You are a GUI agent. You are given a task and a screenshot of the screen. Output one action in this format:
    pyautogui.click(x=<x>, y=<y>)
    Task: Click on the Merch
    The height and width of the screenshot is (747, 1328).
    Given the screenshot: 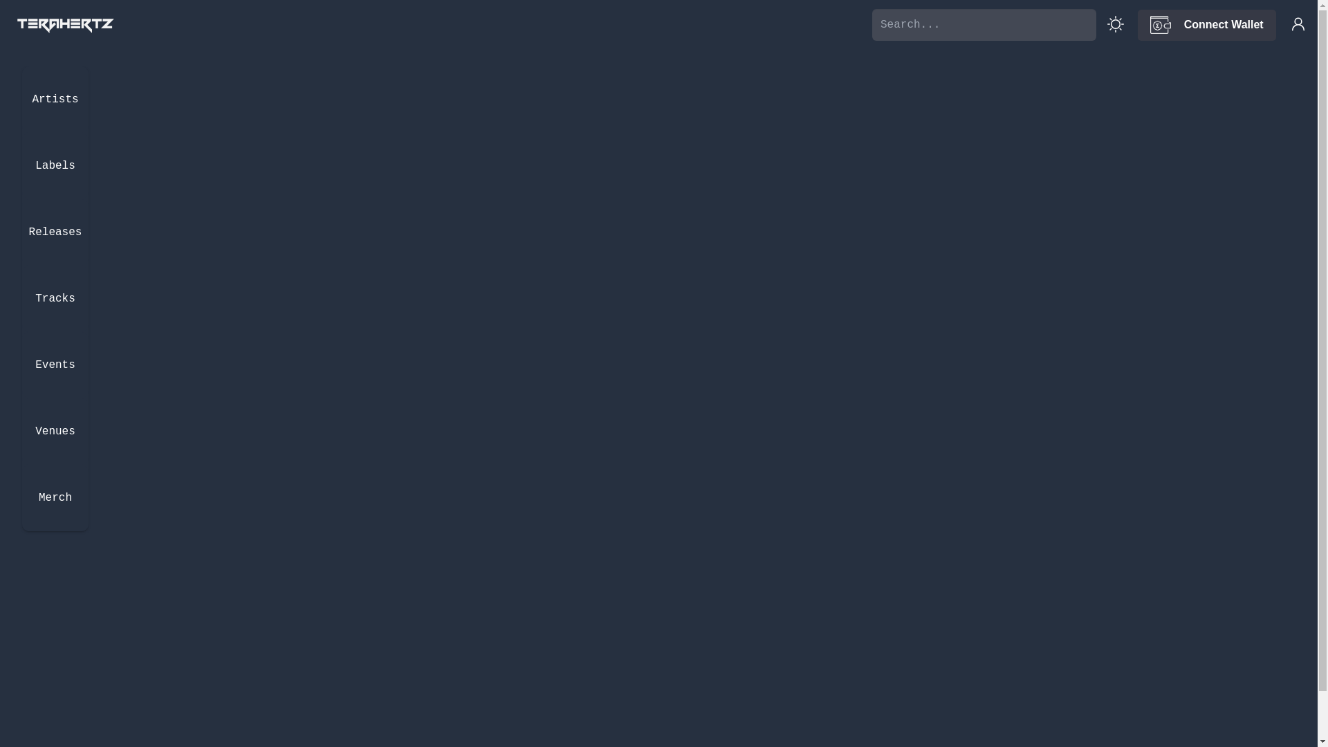 What is the action you would take?
    pyautogui.click(x=55, y=498)
    